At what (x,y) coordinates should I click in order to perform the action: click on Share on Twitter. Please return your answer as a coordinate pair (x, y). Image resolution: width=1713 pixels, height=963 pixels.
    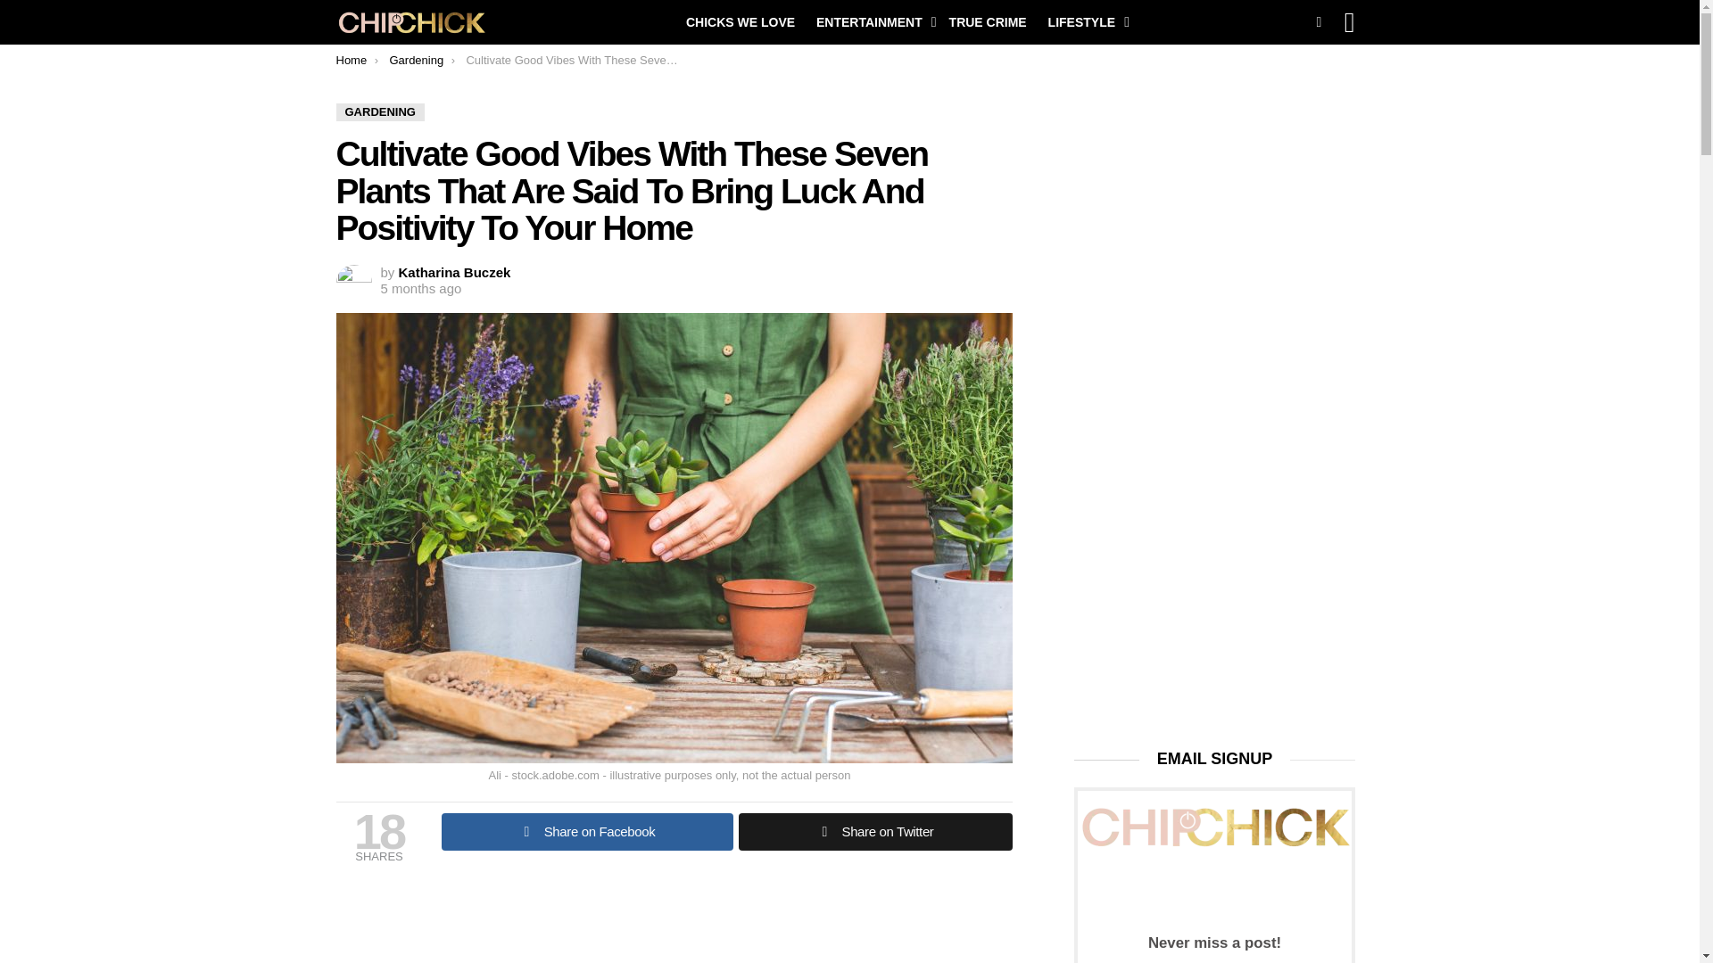
    Looking at the image, I should click on (874, 831).